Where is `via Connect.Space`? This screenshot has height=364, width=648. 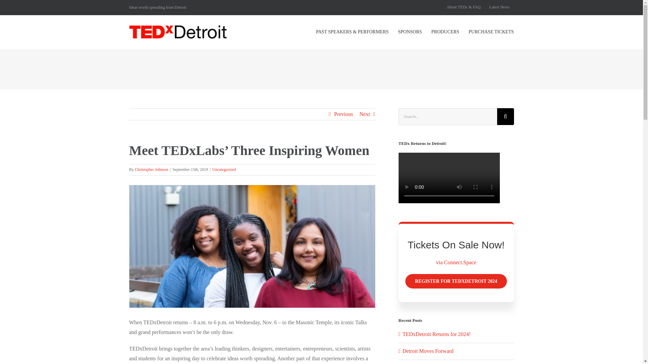 via Connect.Space is located at coordinates (456, 262).